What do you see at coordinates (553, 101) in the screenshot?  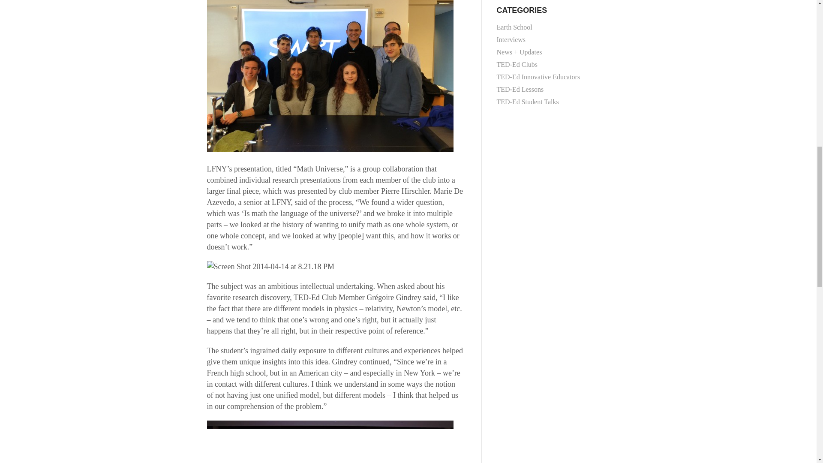 I see `View all posts filed under TED-Ed Student Talks` at bounding box center [553, 101].